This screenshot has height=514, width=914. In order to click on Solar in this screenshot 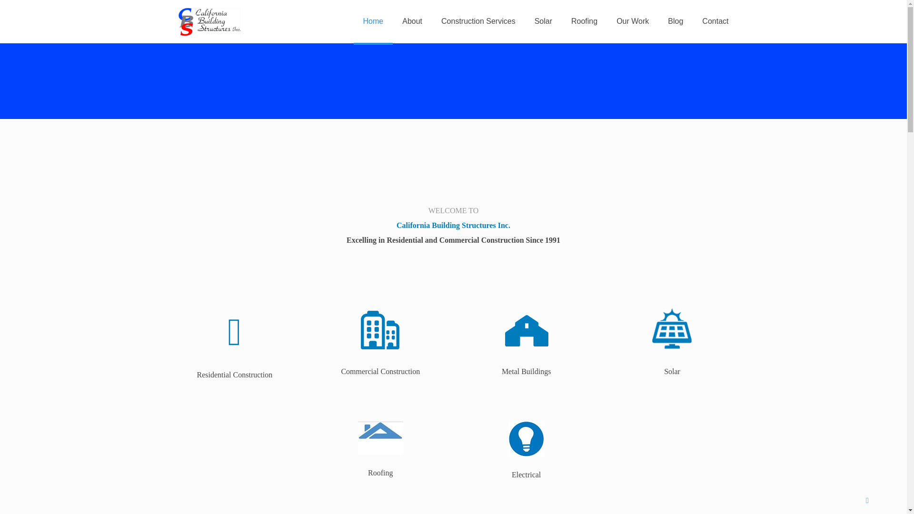, I will do `click(672, 340)`.